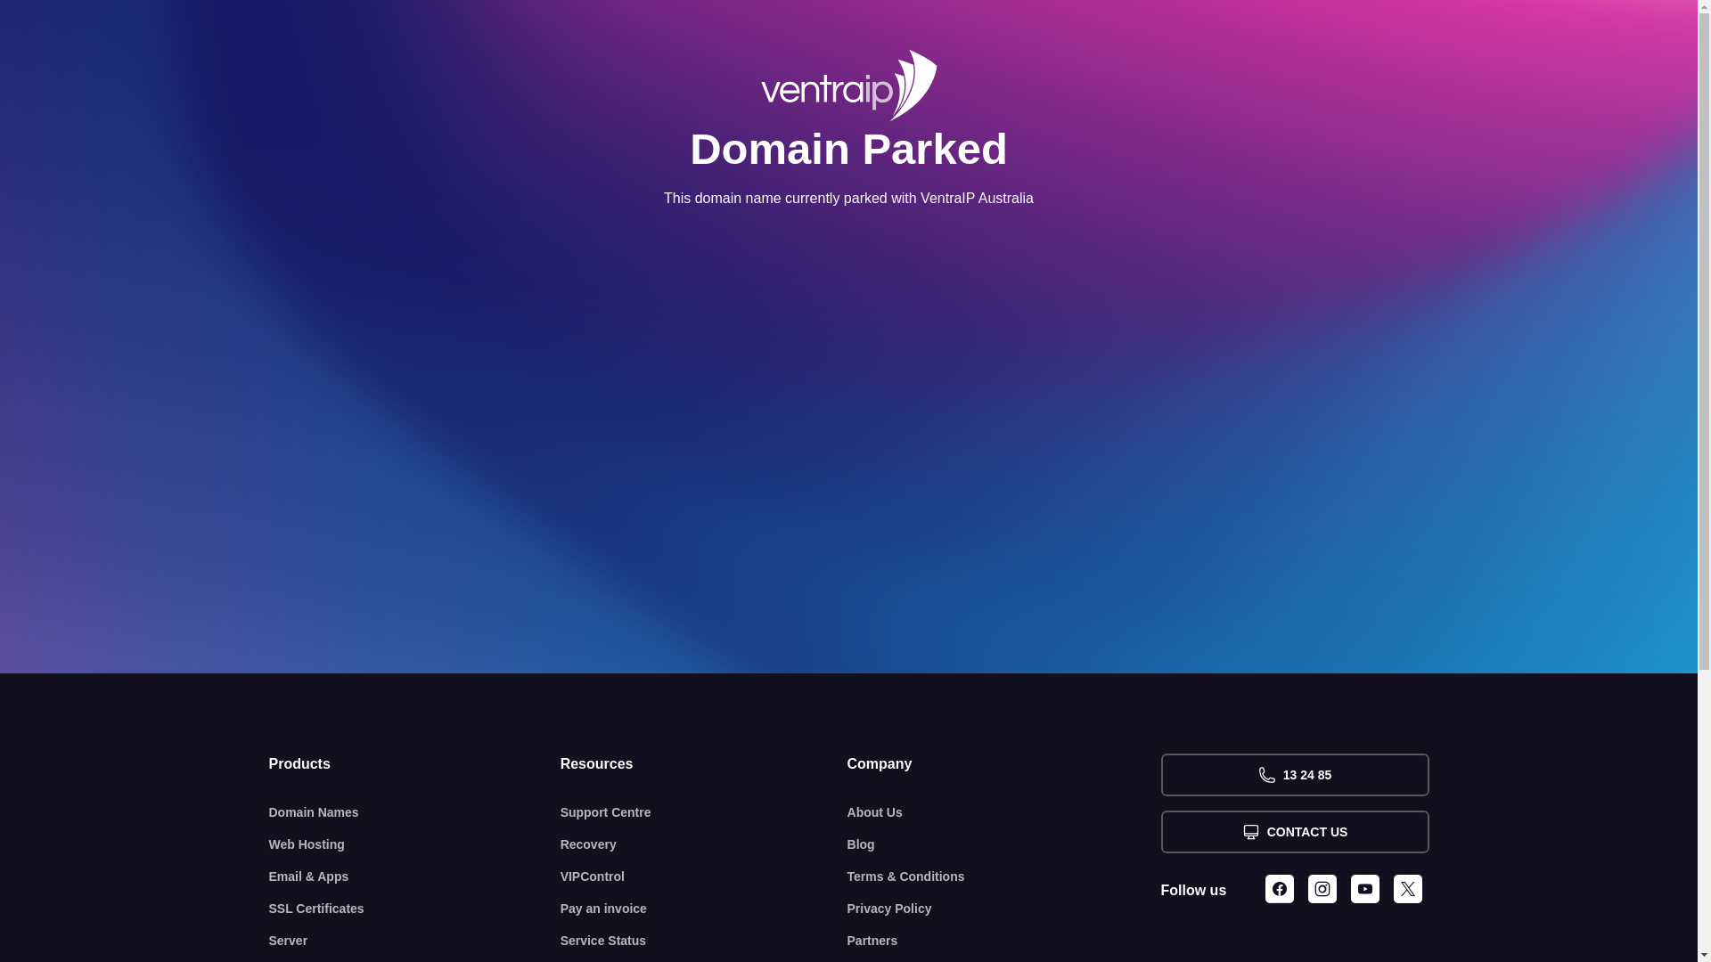 This screenshot has height=962, width=1711. What do you see at coordinates (1294, 775) in the screenshot?
I see `13 24 85` at bounding box center [1294, 775].